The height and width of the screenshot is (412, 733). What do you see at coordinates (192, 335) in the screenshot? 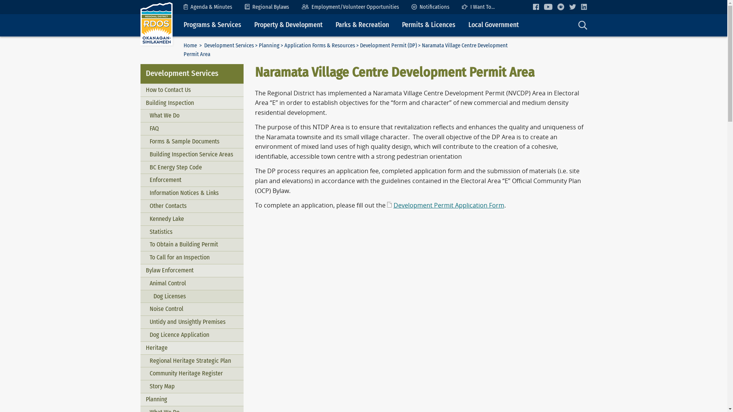
I see `Dog Licence Application` at bounding box center [192, 335].